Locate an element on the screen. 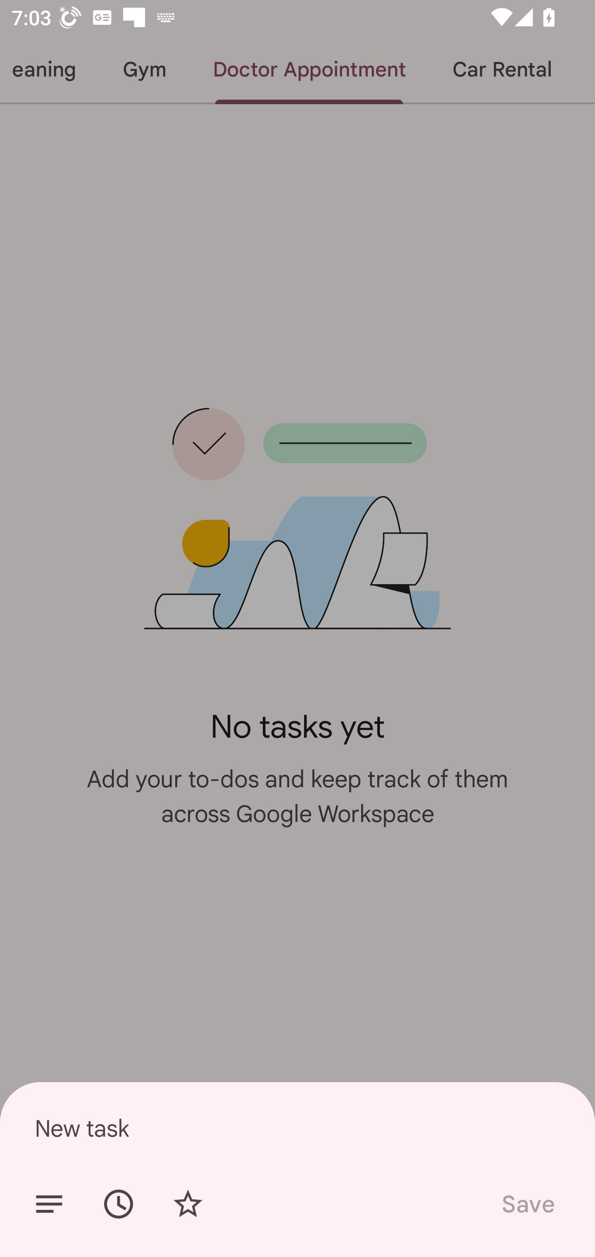 The height and width of the screenshot is (1257, 595). Add star is located at coordinates (188, 1204).